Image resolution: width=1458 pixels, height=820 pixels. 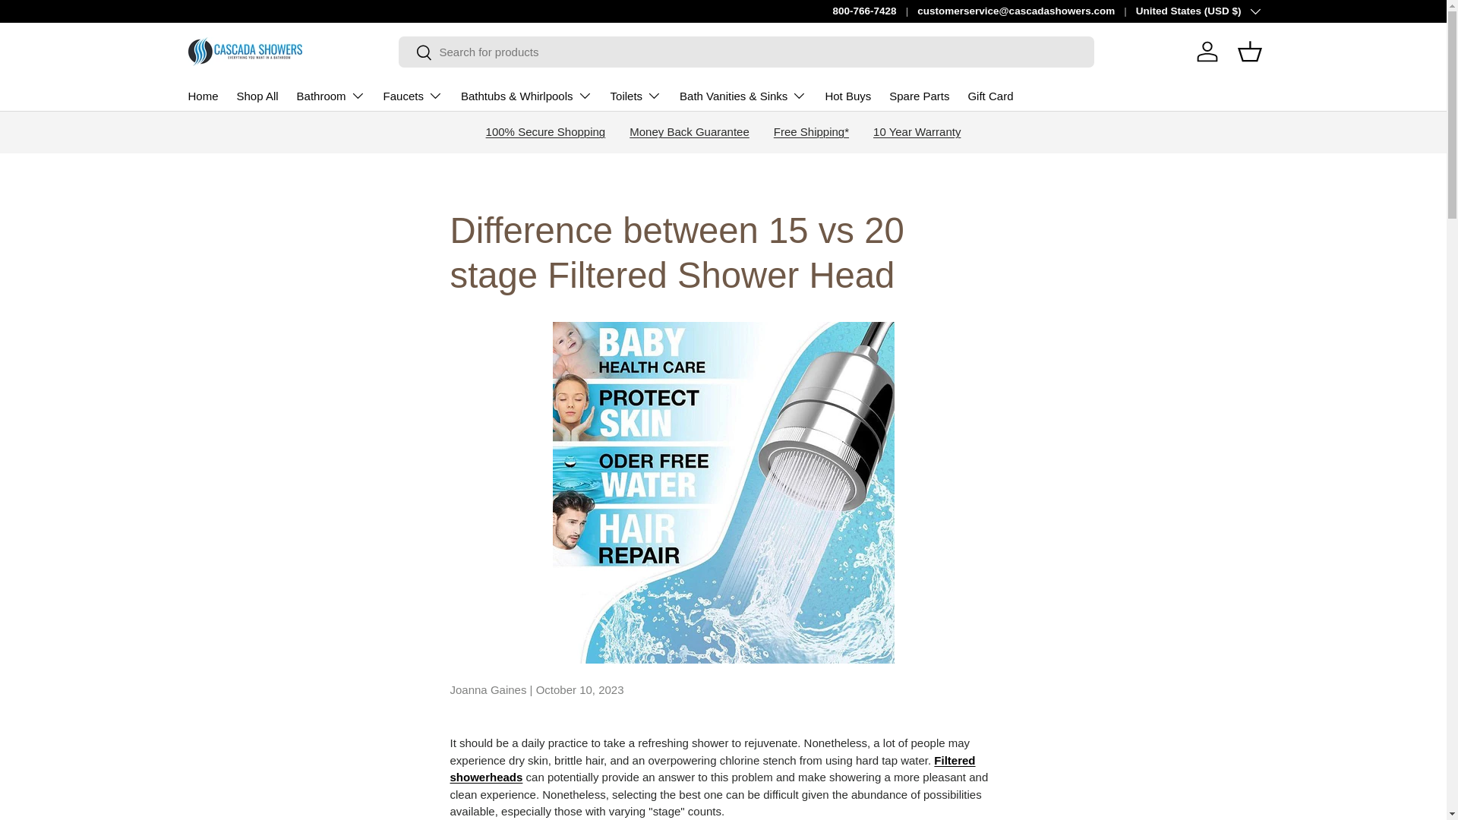 I want to click on Basket, so click(x=1250, y=52).